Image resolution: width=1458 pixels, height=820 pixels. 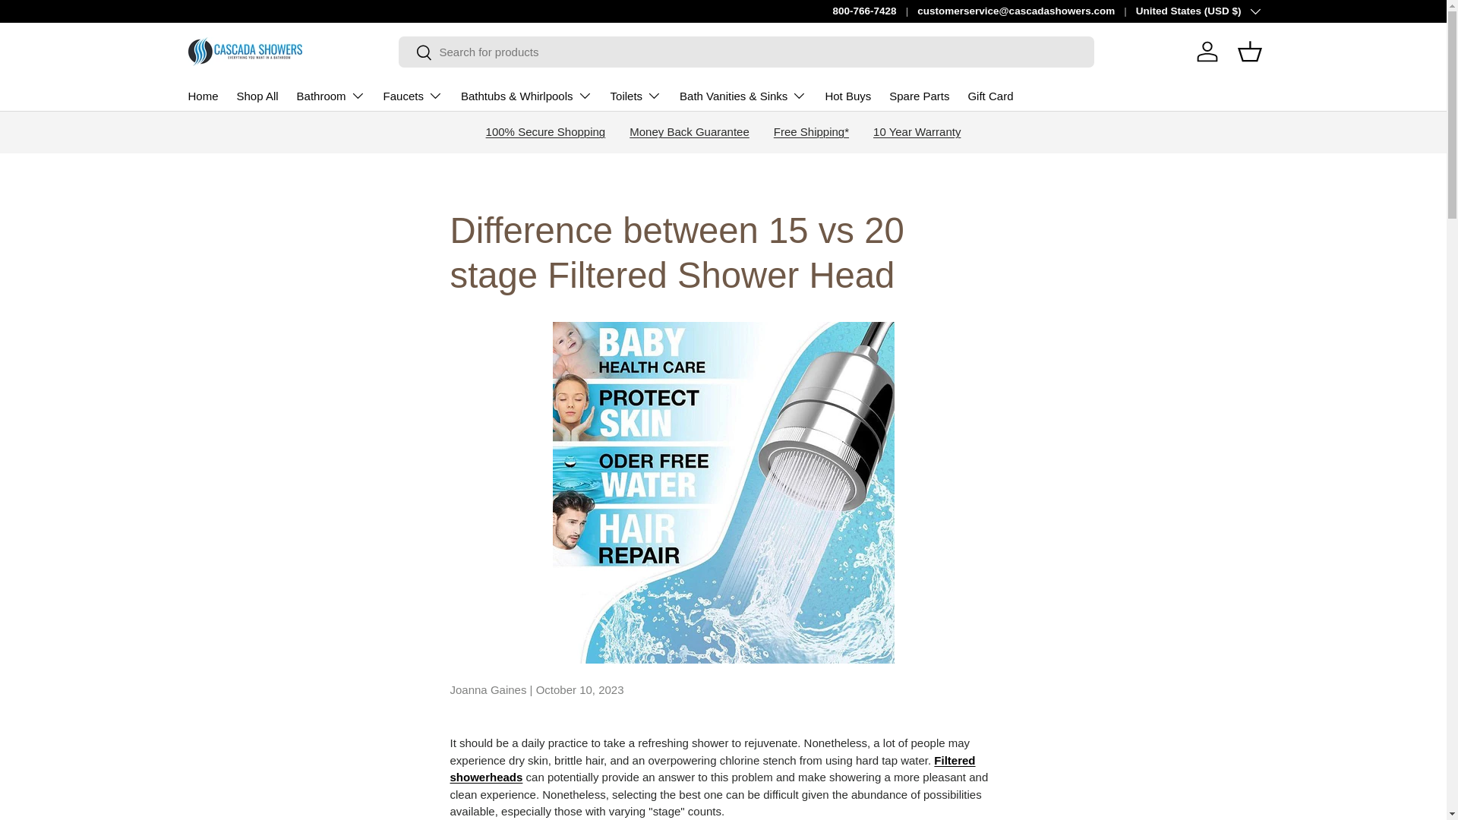 I want to click on Basket, so click(x=1250, y=52).